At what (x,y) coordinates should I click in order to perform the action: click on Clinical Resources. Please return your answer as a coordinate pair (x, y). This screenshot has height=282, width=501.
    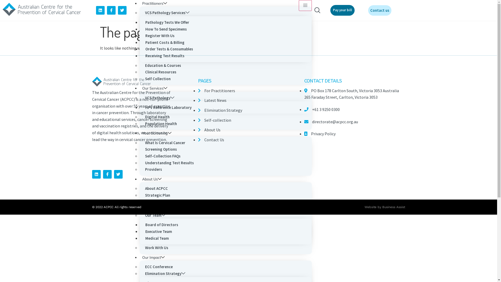
    Looking at the image, I should click on (161, 72).